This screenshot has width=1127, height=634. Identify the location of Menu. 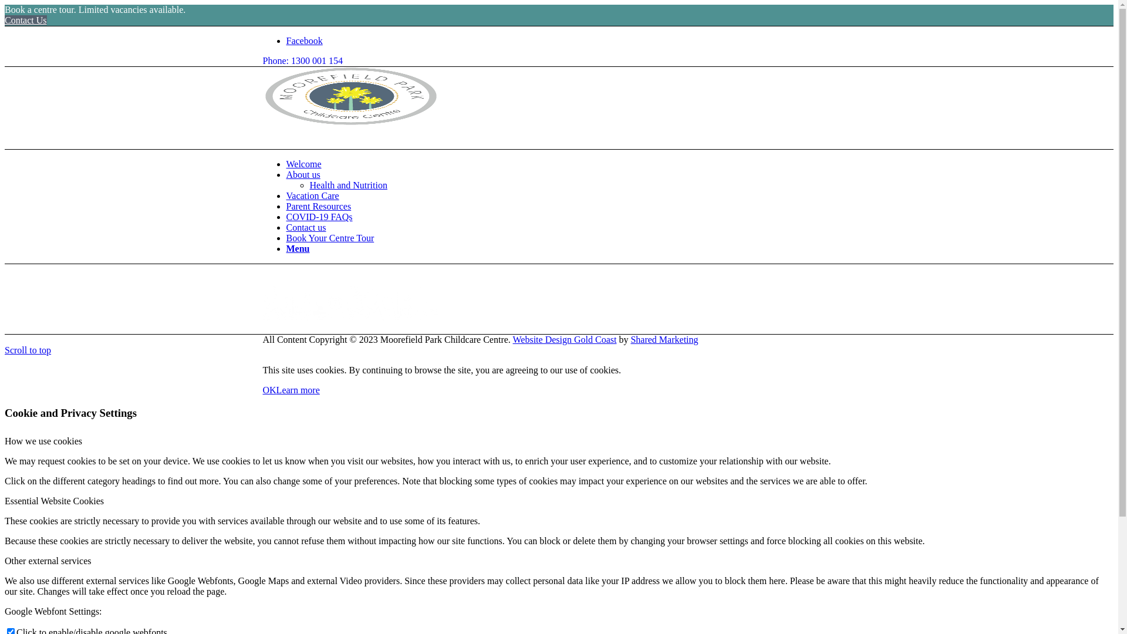
(298, 249).